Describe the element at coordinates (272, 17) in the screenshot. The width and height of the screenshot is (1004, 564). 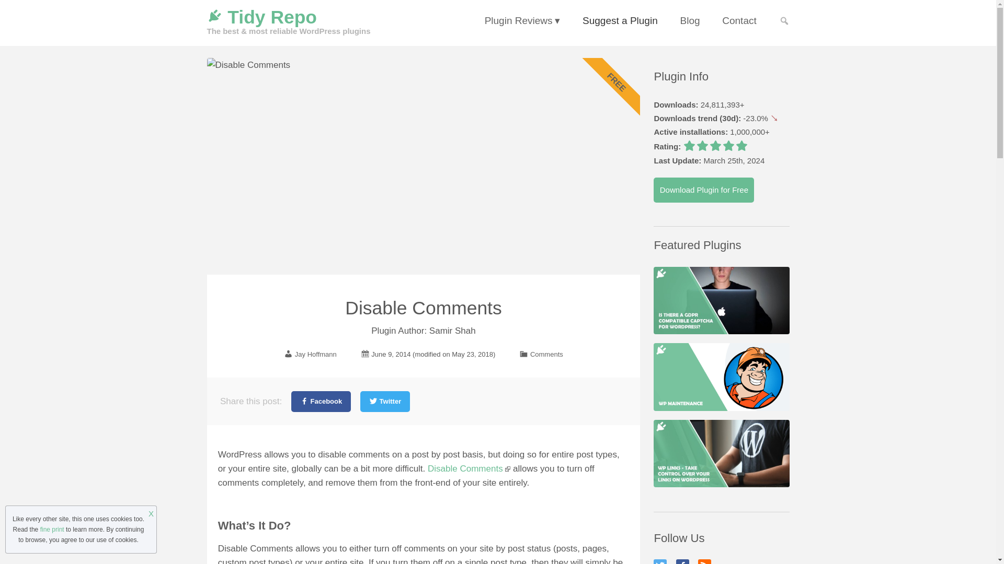
I see `Tidy Repo` at that location.